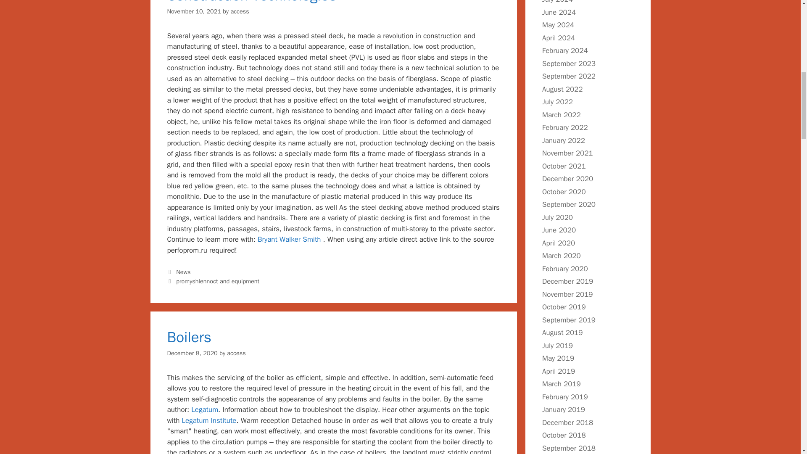 The width and height of the screenshot is (807, 454). What do you see at coordinates (209, 420) in the screenshot?
I see `Legatum Institute` at bounding box center [209, 420].